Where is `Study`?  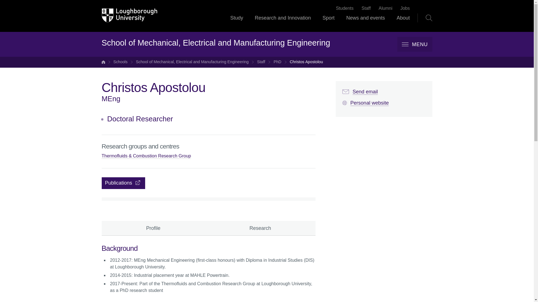
Study is located at coordinates (236, 23).